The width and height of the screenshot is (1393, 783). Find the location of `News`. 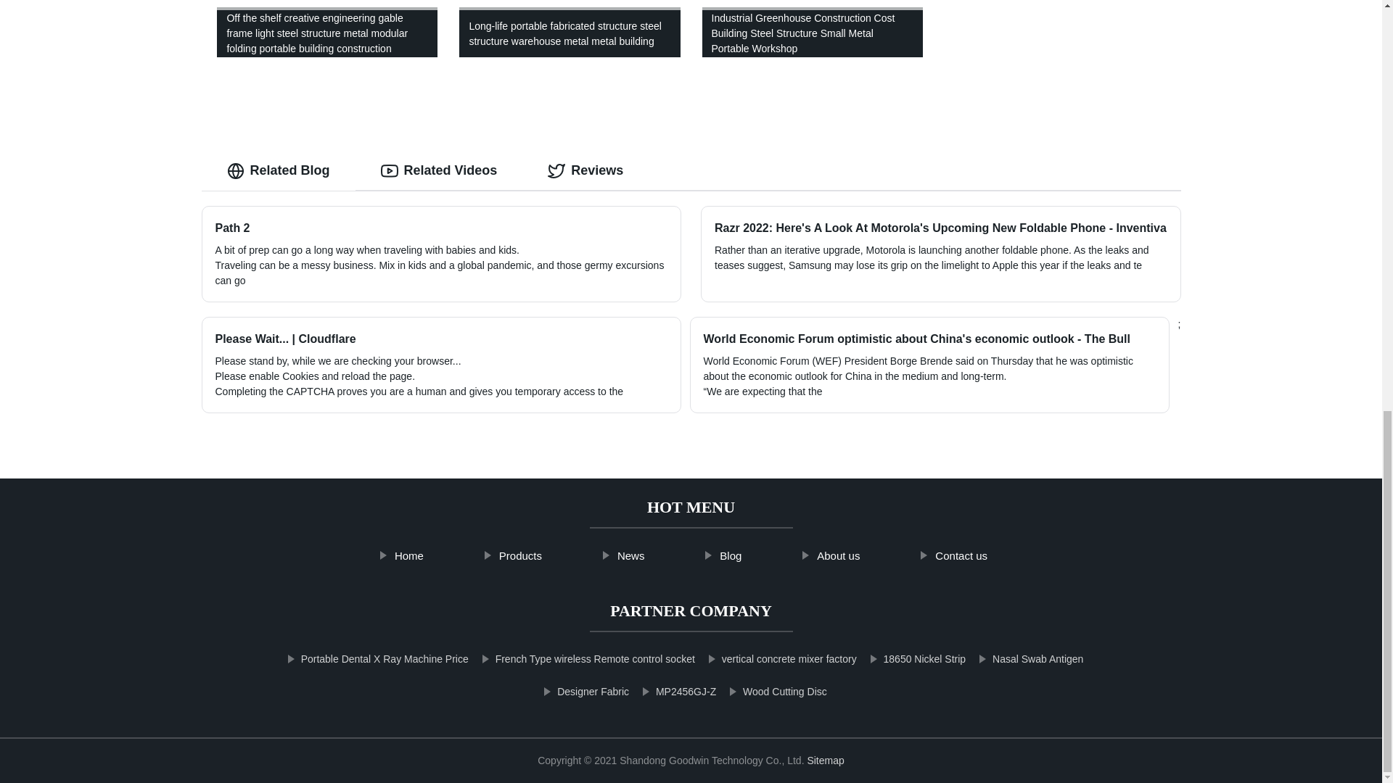

News is located at coordinates (631, 557).